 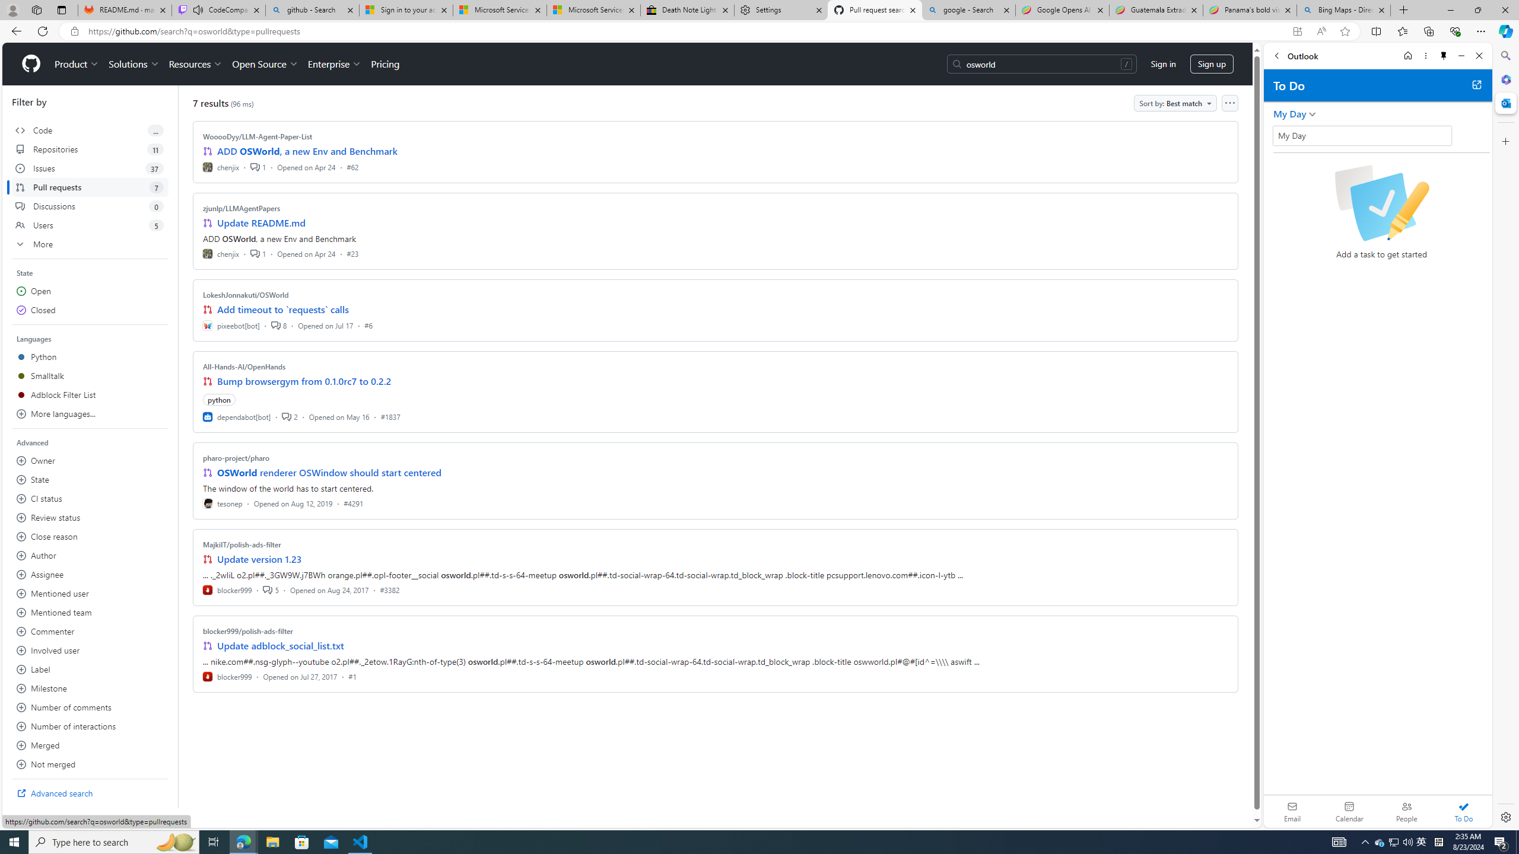 What do you see at coordinates (1163, 64) in the screenshot?
I see `Sign in` at bounding box center [1163, 64].